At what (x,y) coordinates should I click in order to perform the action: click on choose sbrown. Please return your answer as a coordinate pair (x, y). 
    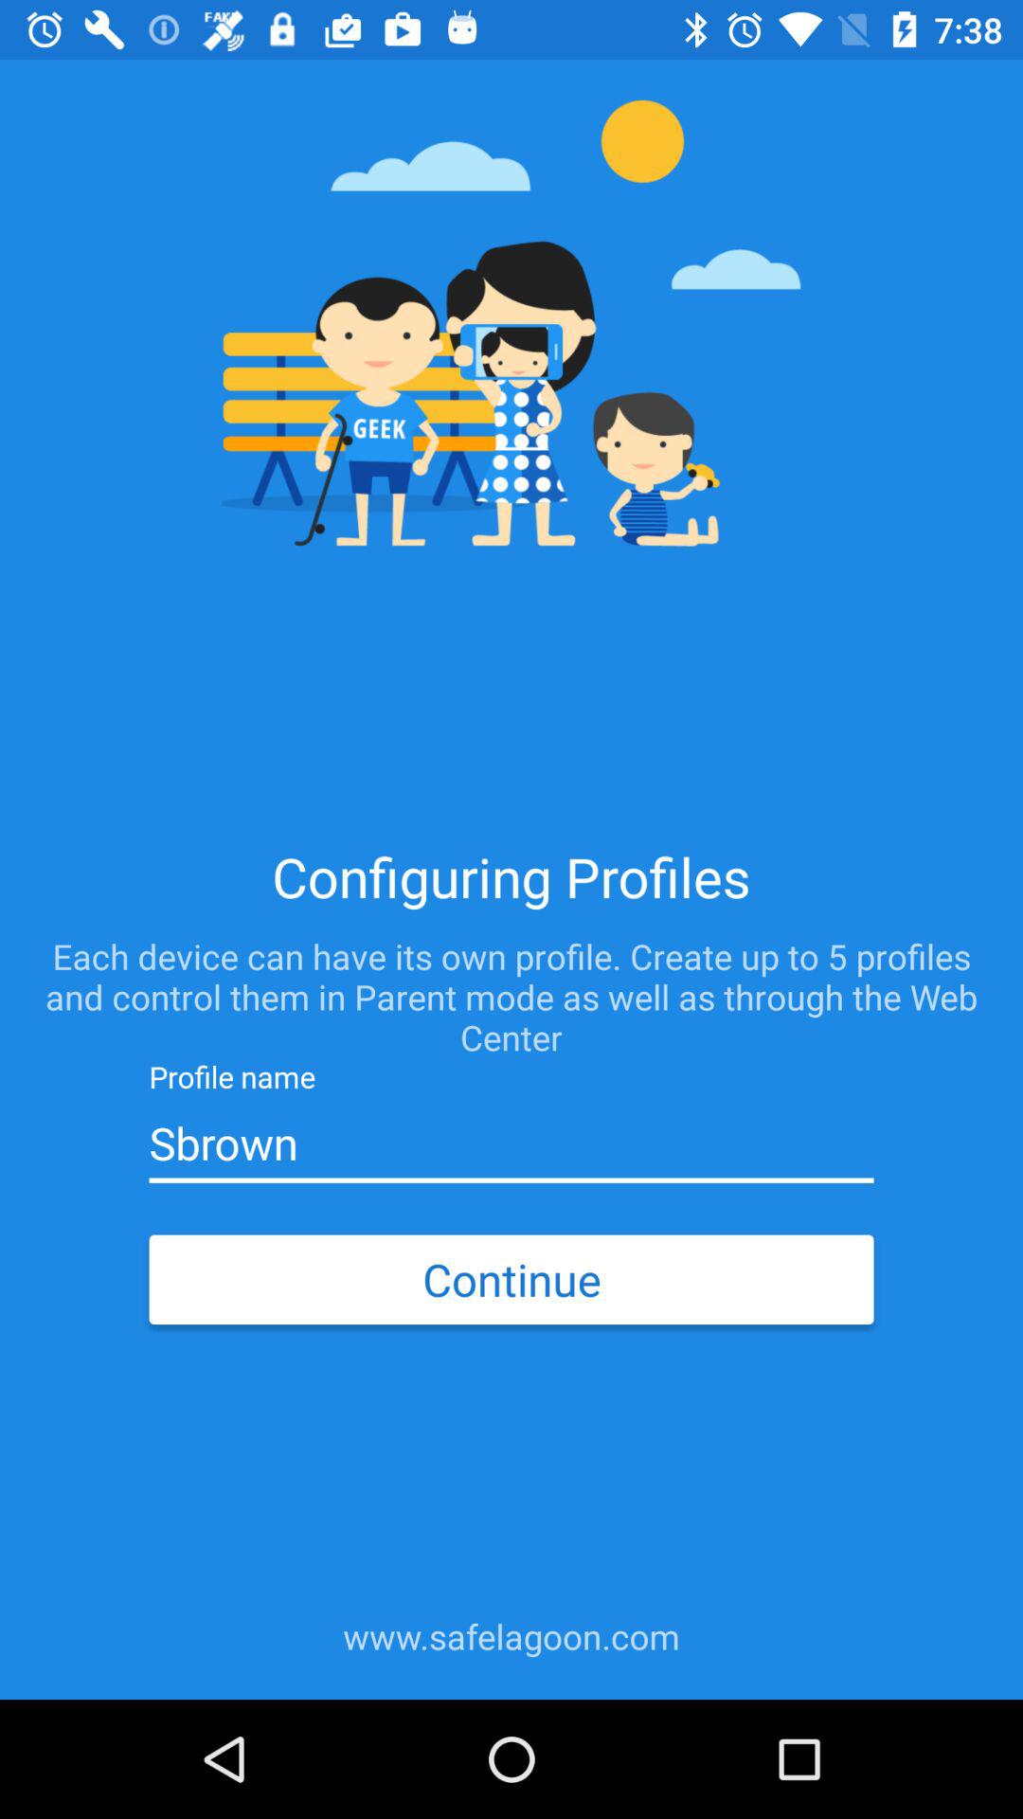
    Looking at the image, I should click on (511, 1144).